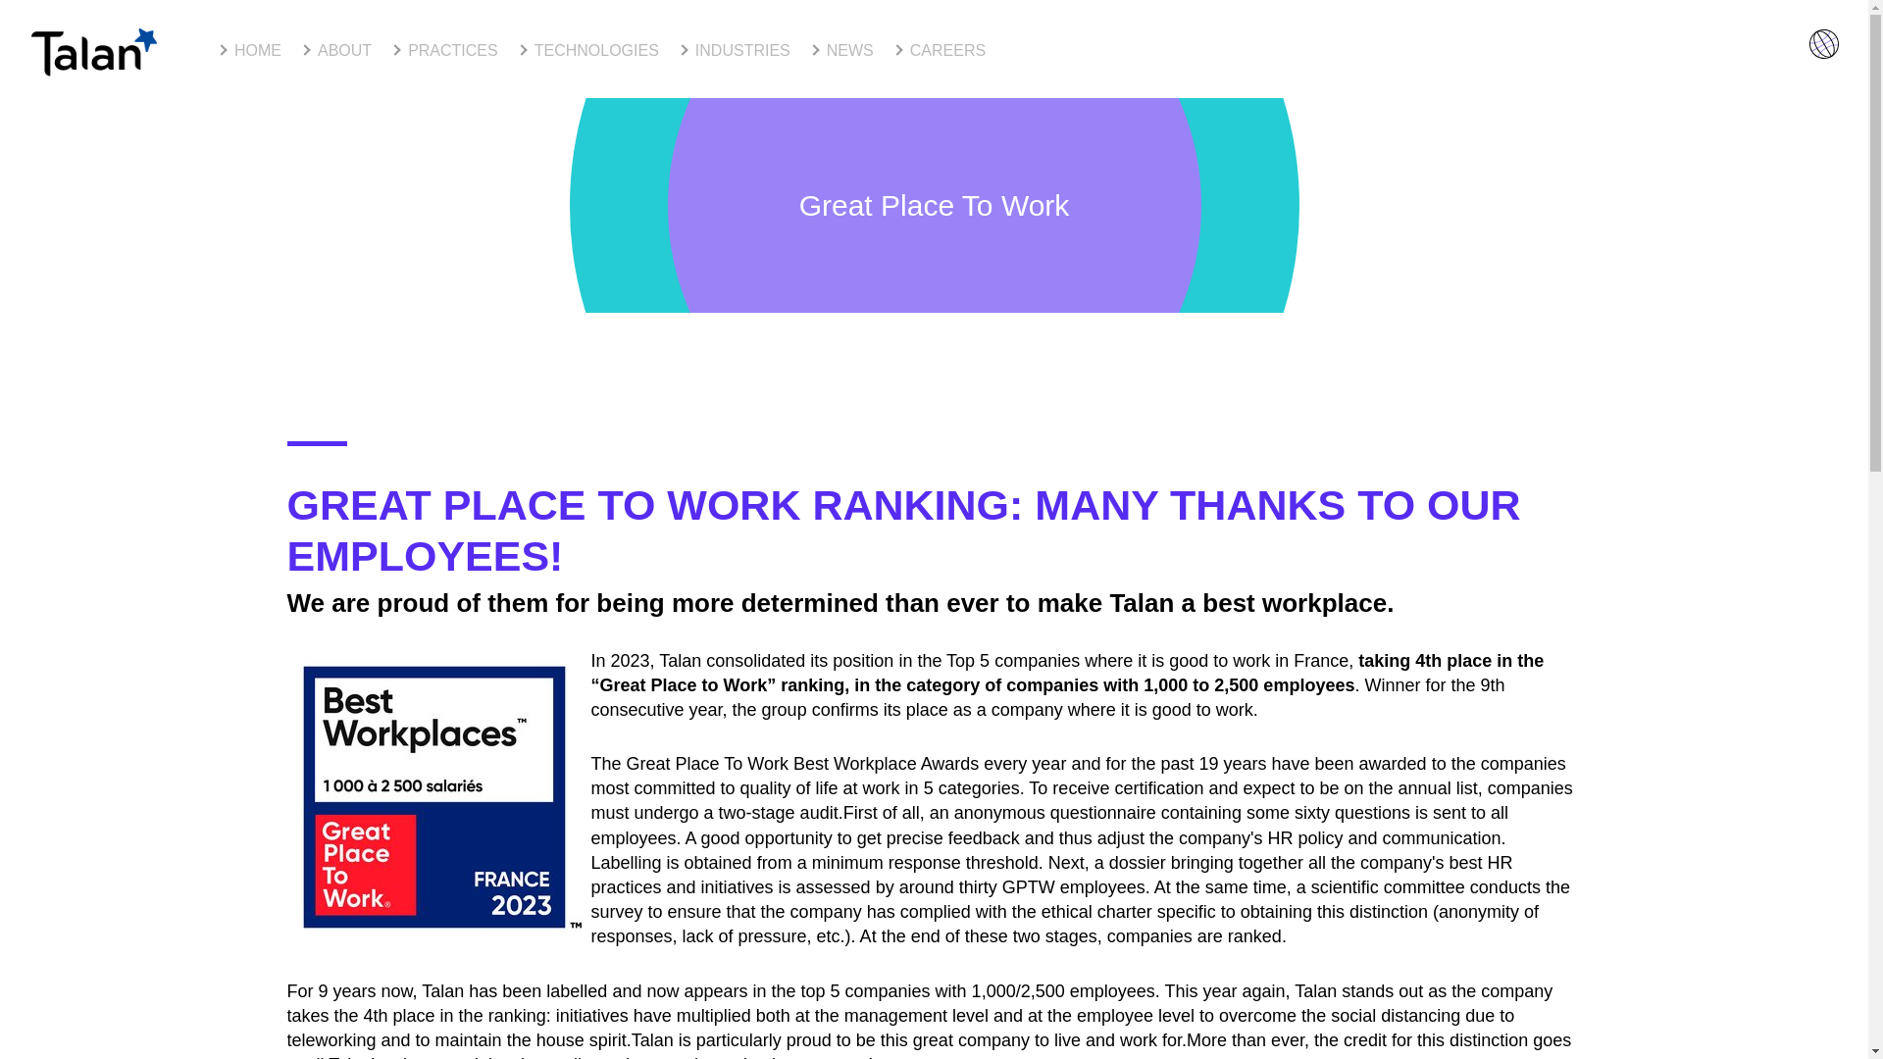  What do you see at coordinates (939, 51) in the screenshot?
I see `CAREERS` at bounding box center [939, 51].